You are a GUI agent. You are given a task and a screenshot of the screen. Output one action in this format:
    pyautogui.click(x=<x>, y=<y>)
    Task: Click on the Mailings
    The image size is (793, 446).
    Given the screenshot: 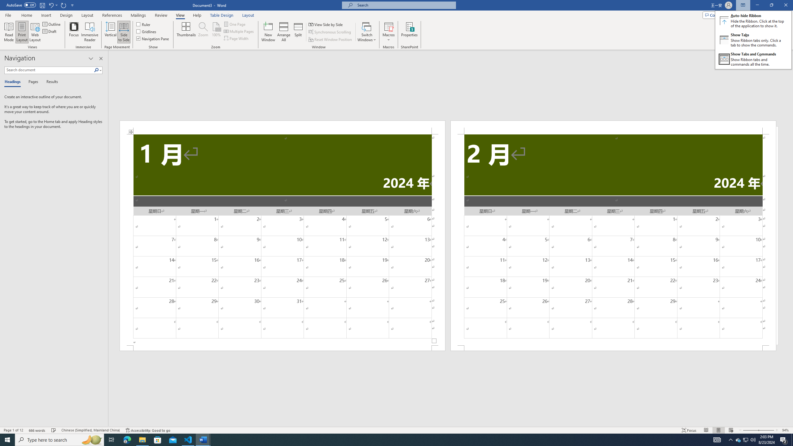 What is the action you would take?
    pyautogui.click(x=138, y=15)
    